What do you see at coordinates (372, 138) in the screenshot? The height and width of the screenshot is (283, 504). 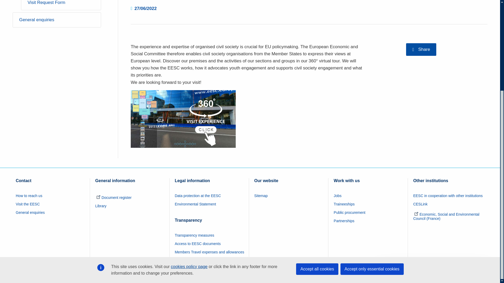 I see `Accept only essential cookies` at bounding box center [372, 138].